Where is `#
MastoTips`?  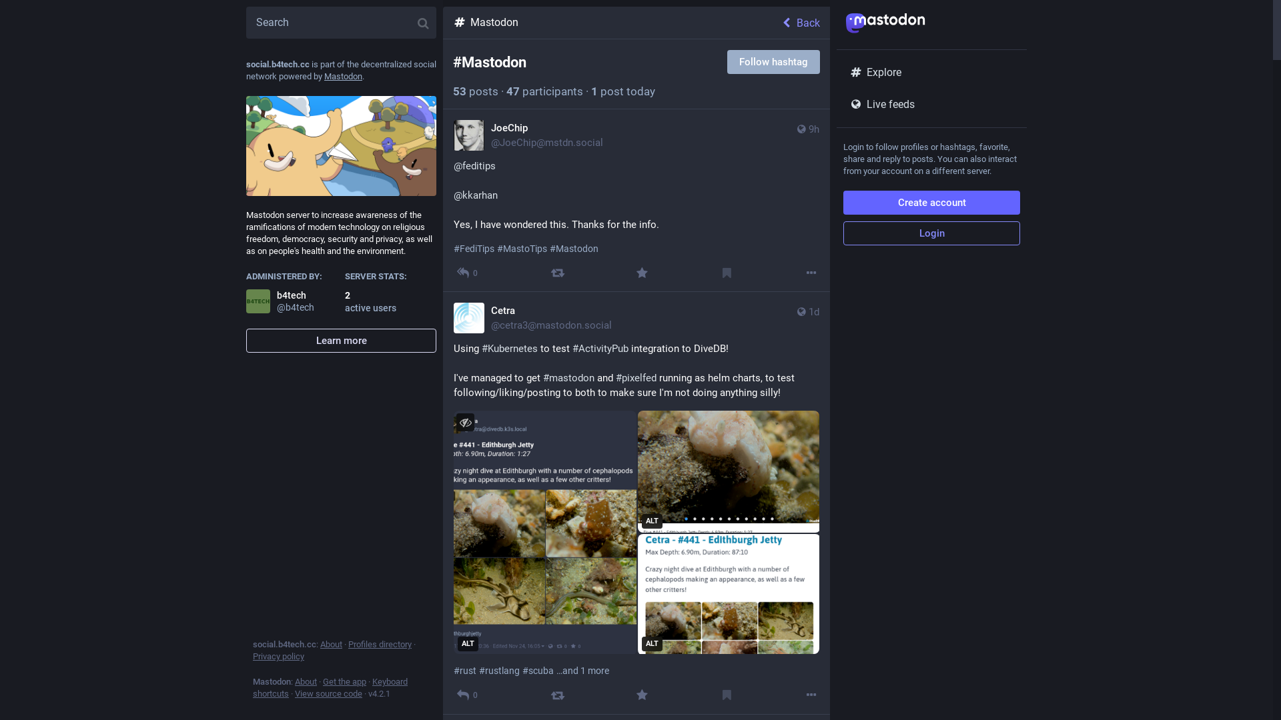
#
MastoTips is located at coordinates (522, 249).